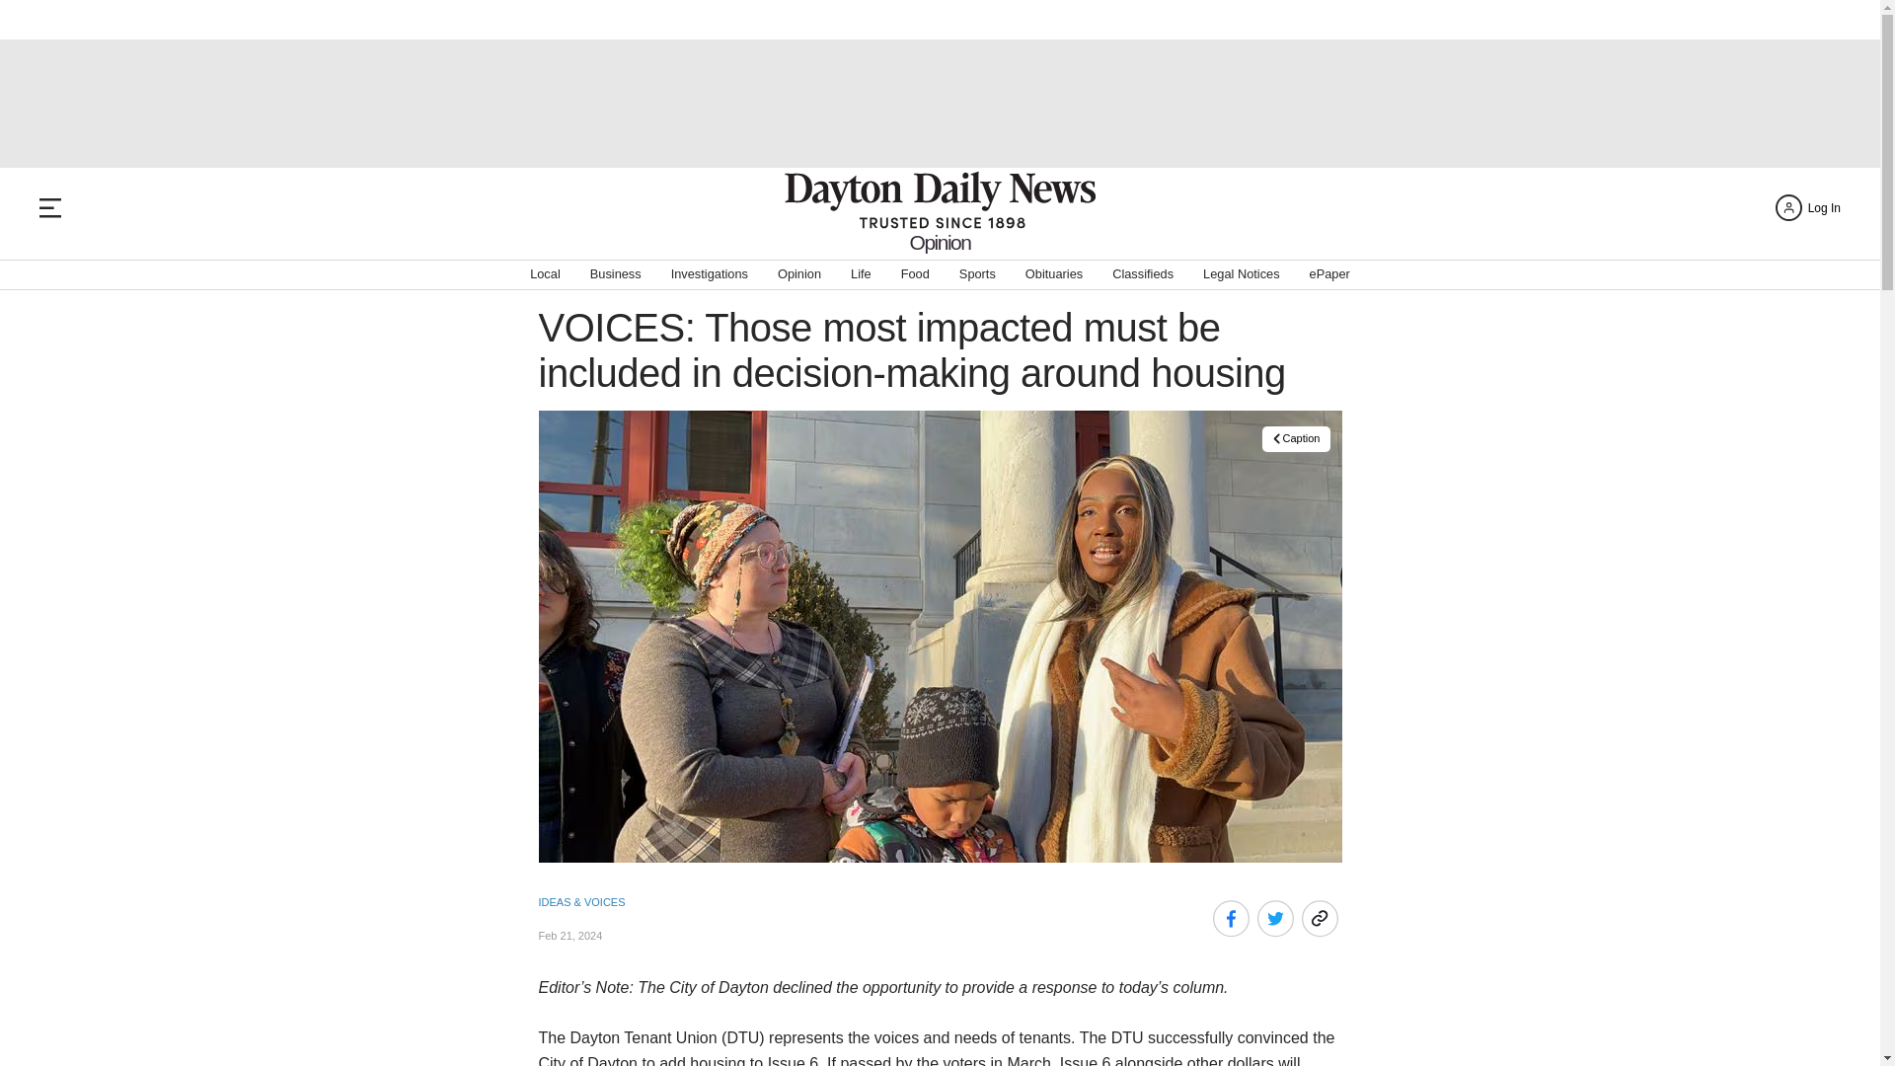 This screenshot has width=1895, height=1066. What do you see at coordinates (1328, 274) in the screenshot?
I see `ePaper` at bounding box center [1328, 274].